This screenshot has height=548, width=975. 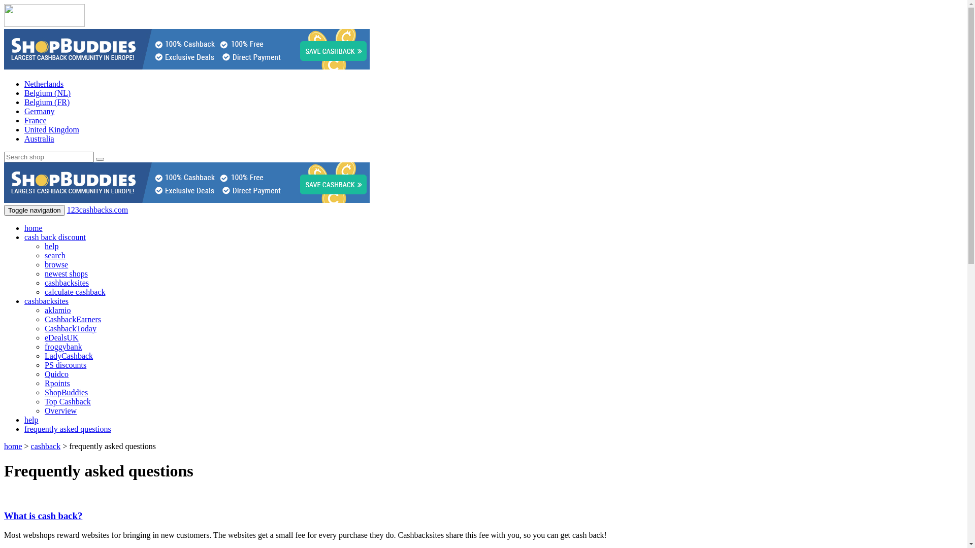 I want to click on Australia, so click(x=40, y=139).